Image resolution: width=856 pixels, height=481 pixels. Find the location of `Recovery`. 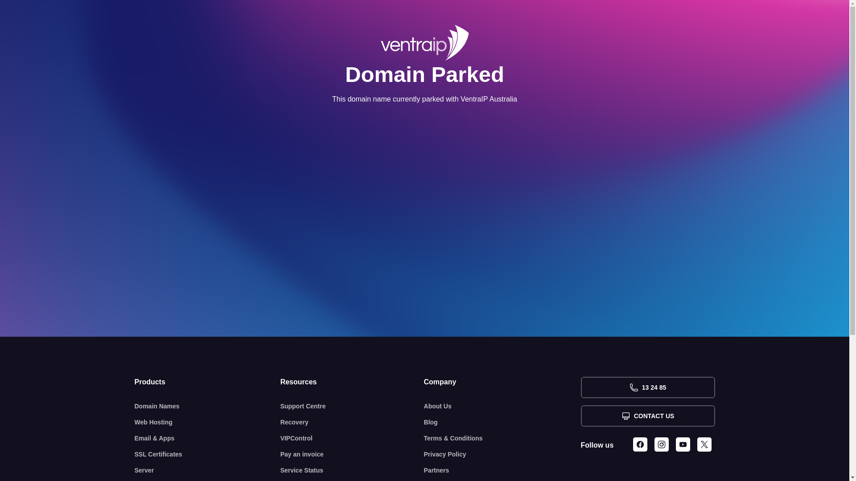

Recovery is located at coordinates (352, 422).